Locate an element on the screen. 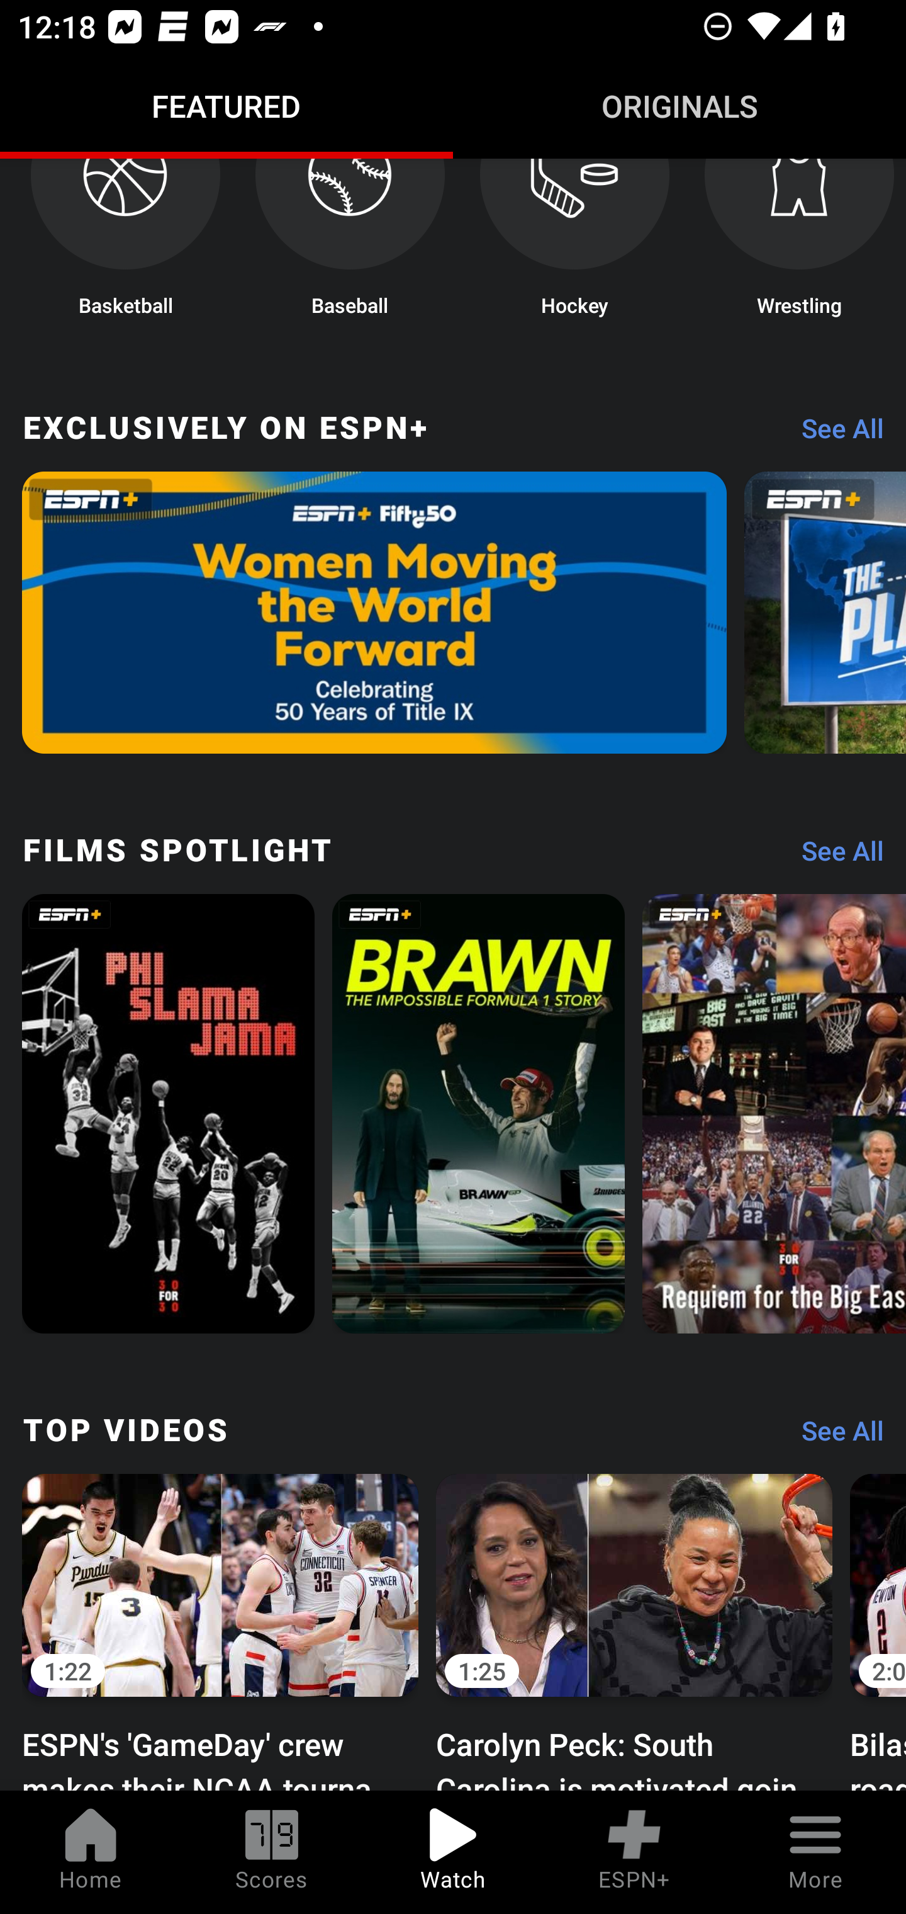 This screenshot has height=1914, width=906. ESPN+ is located at coordinates (634, 1852).